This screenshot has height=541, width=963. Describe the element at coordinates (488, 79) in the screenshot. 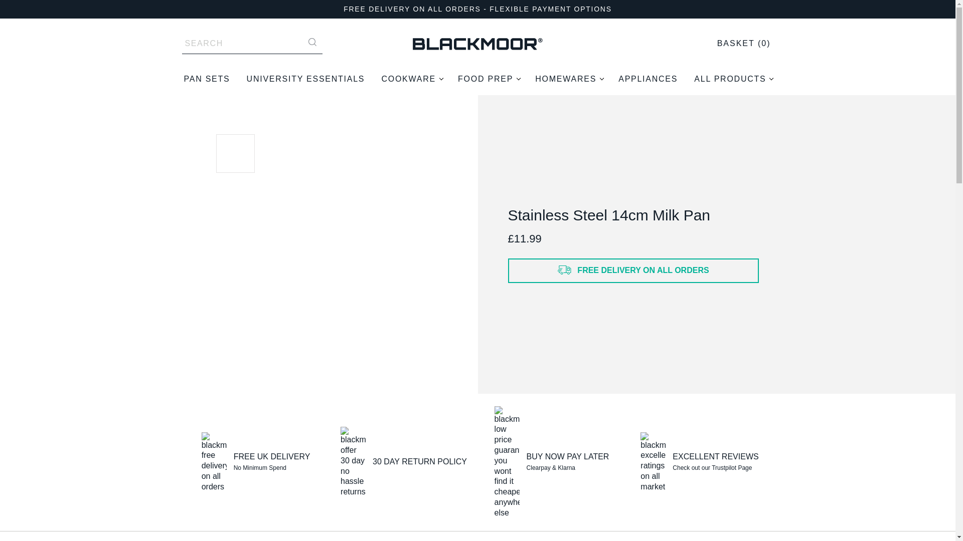

I see `FOOD PREP` at that location.